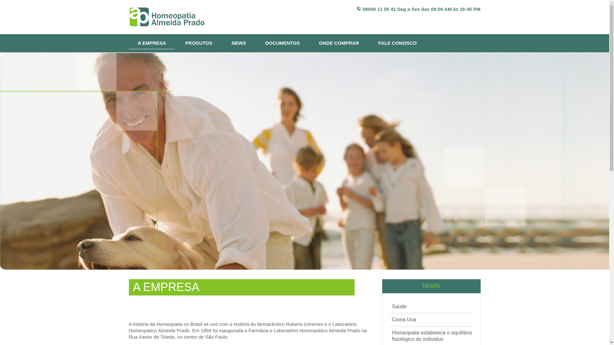  What do you see at coordinates (339, 43) in the screenshot?
I see `ONDE COMPRAR` at bounding box center [339, 43].